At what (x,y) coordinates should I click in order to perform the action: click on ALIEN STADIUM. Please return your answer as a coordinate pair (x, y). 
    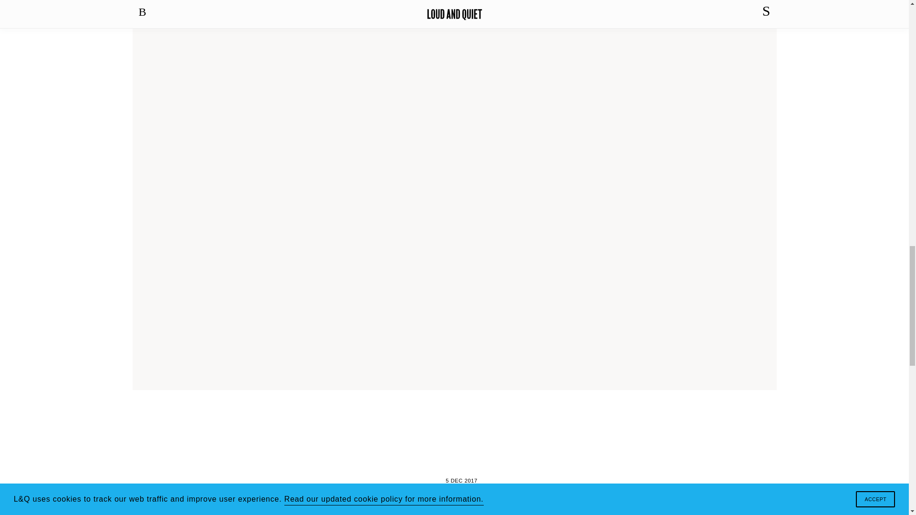
    Looking at the image, I should click on (461, 506).